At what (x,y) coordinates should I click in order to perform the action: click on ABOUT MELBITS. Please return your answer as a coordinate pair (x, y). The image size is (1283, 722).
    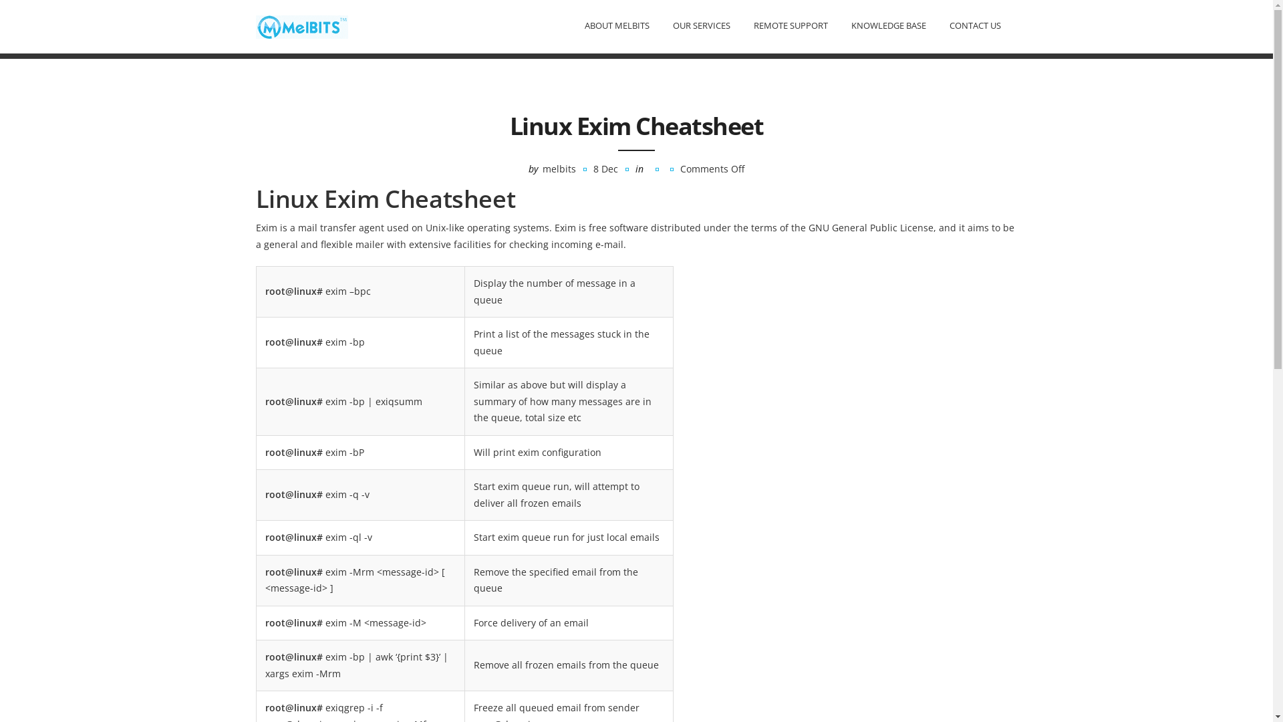
    Looking at the image, I should click on (616, 25).